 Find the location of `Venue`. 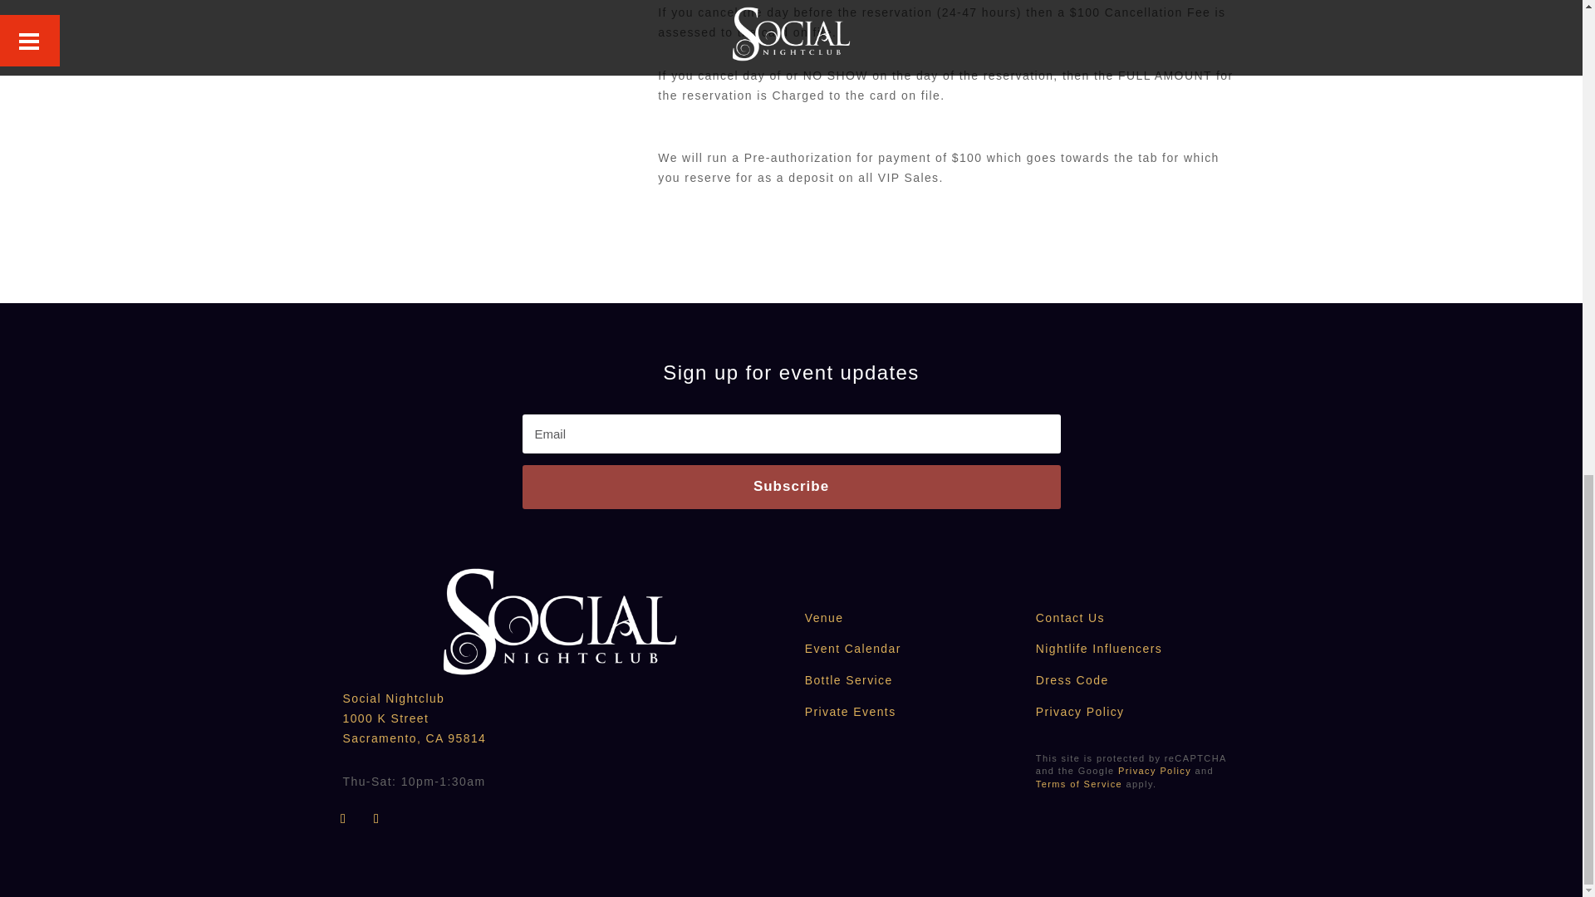

Venue is located at coordinates (824, 617).